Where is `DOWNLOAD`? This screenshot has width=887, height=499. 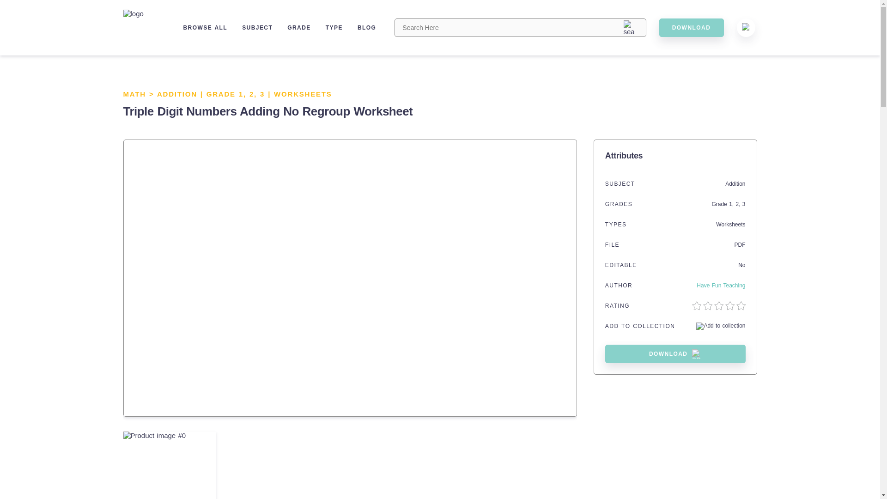
DOWNLOAD is located at coordinates (691, 27).